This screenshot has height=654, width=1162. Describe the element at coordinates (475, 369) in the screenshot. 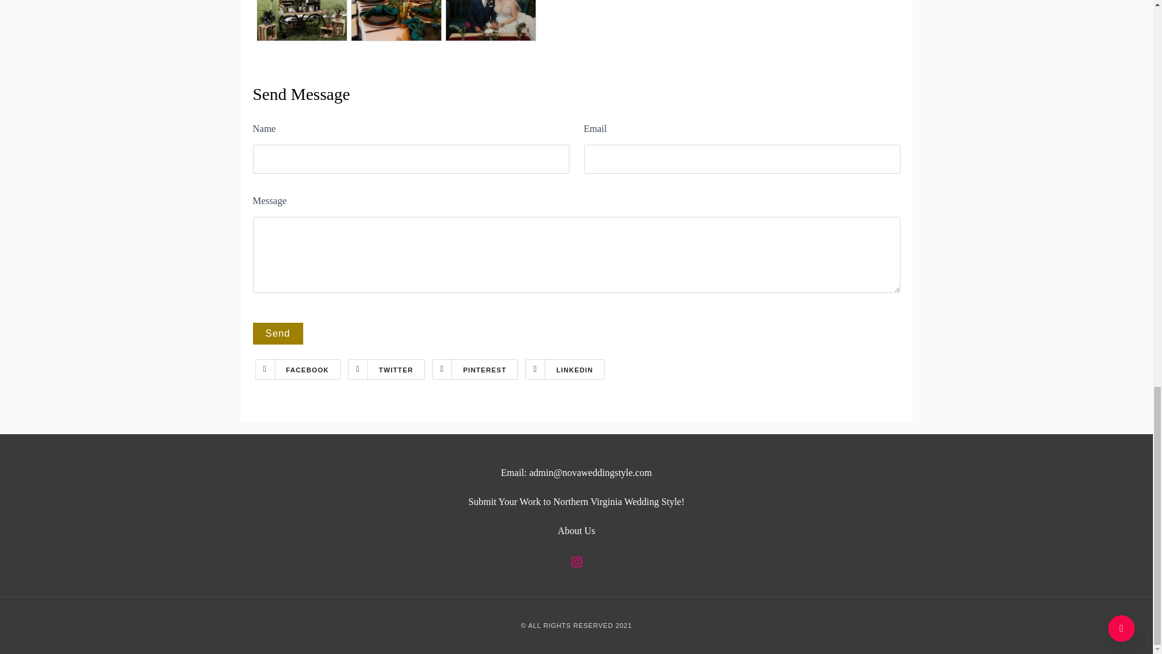

I see `PINTEREST` at that location.